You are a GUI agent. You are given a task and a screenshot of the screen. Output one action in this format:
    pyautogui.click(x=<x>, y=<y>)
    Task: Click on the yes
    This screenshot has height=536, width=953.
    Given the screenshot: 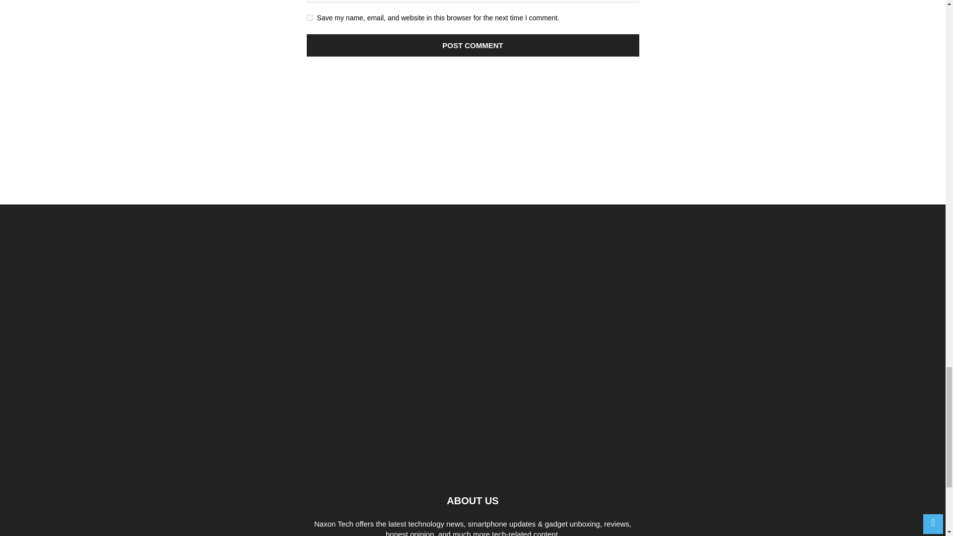 What is the action you would take?
    pyautogui.click(x=310, y=18)
    